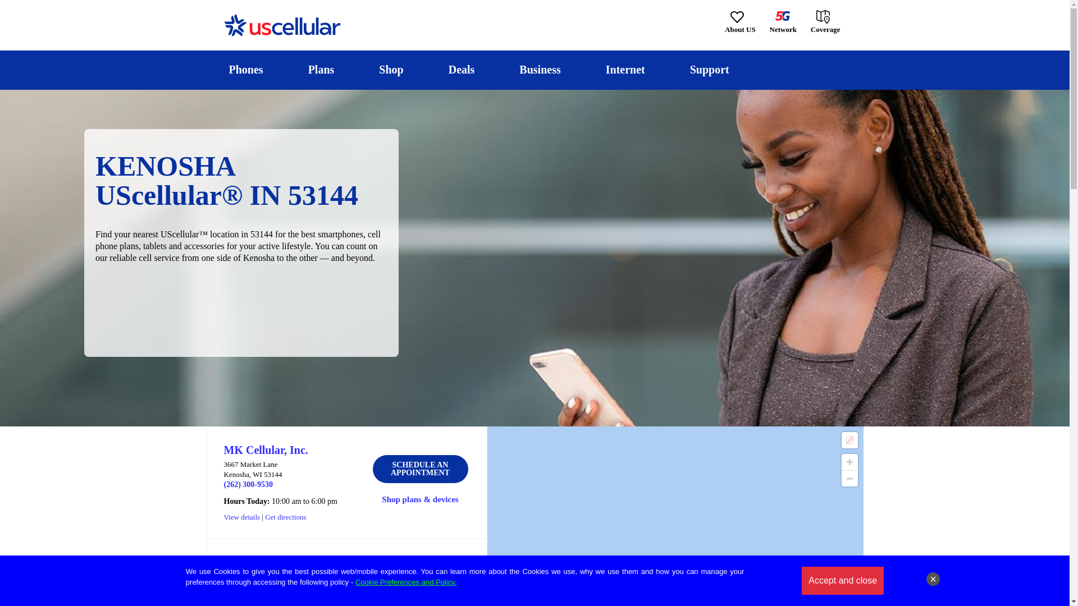 The width and height of the screenshot is (1078, 606). I want to click on View details, so click(241, 516).